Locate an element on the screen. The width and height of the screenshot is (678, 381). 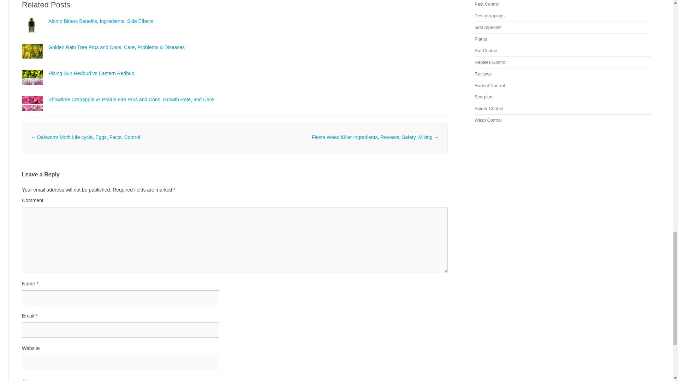
Alomo Bitters Benefits, Ingredients, Side Effects is located at coordinates (100, 21).